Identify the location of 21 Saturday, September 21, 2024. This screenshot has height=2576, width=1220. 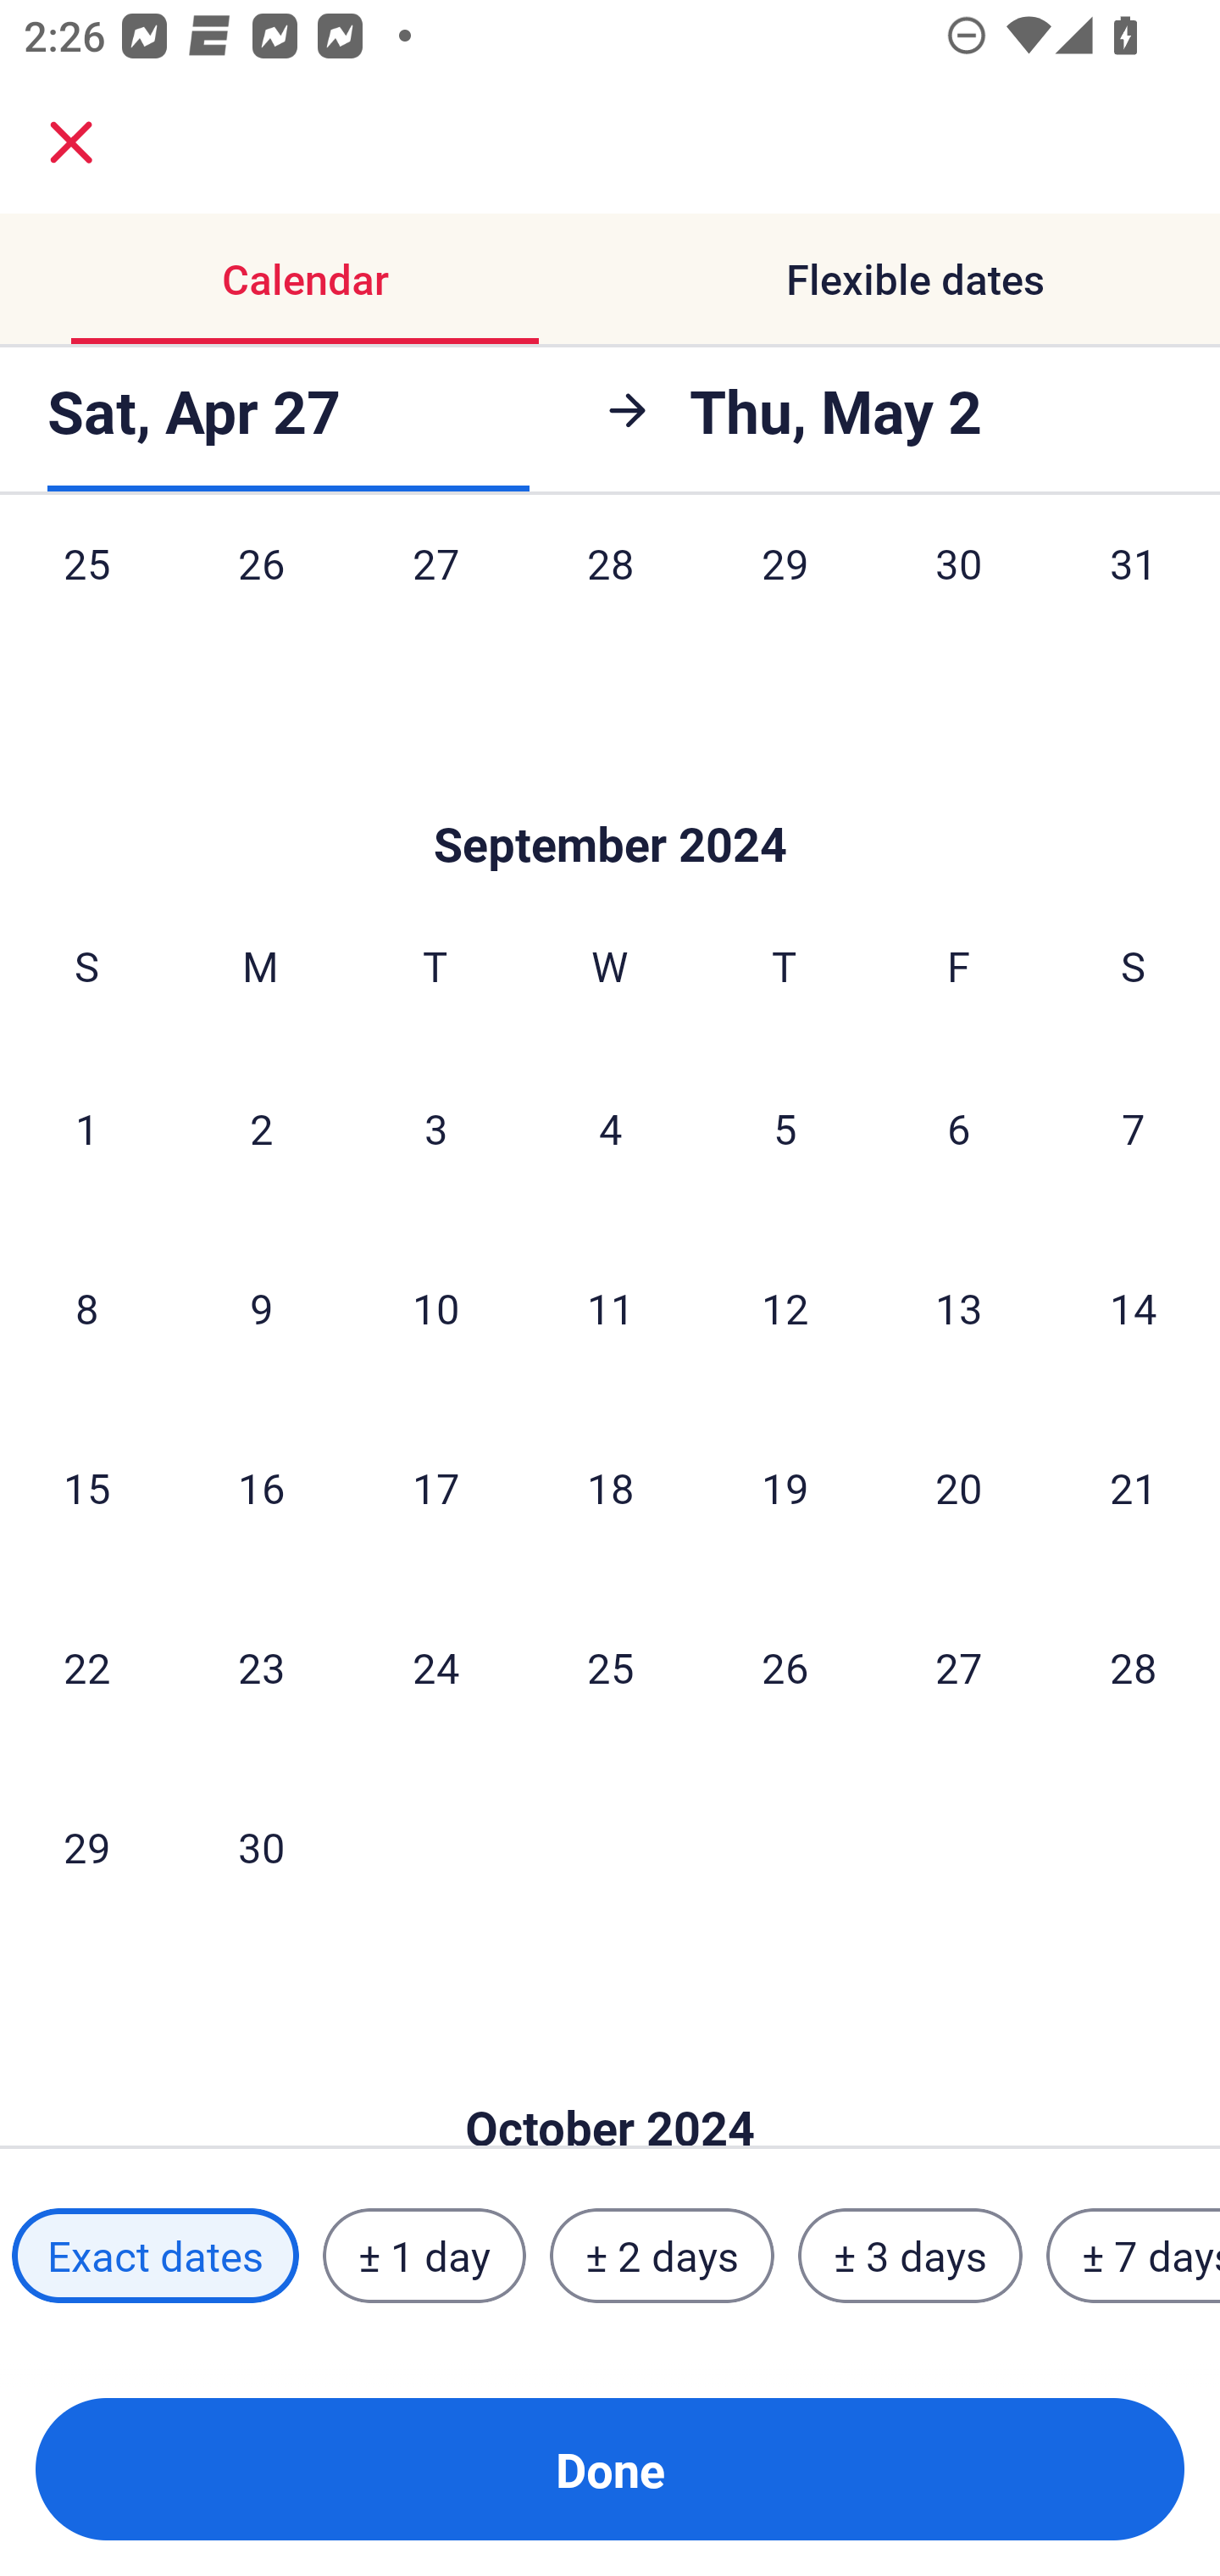
(1134, 1487).